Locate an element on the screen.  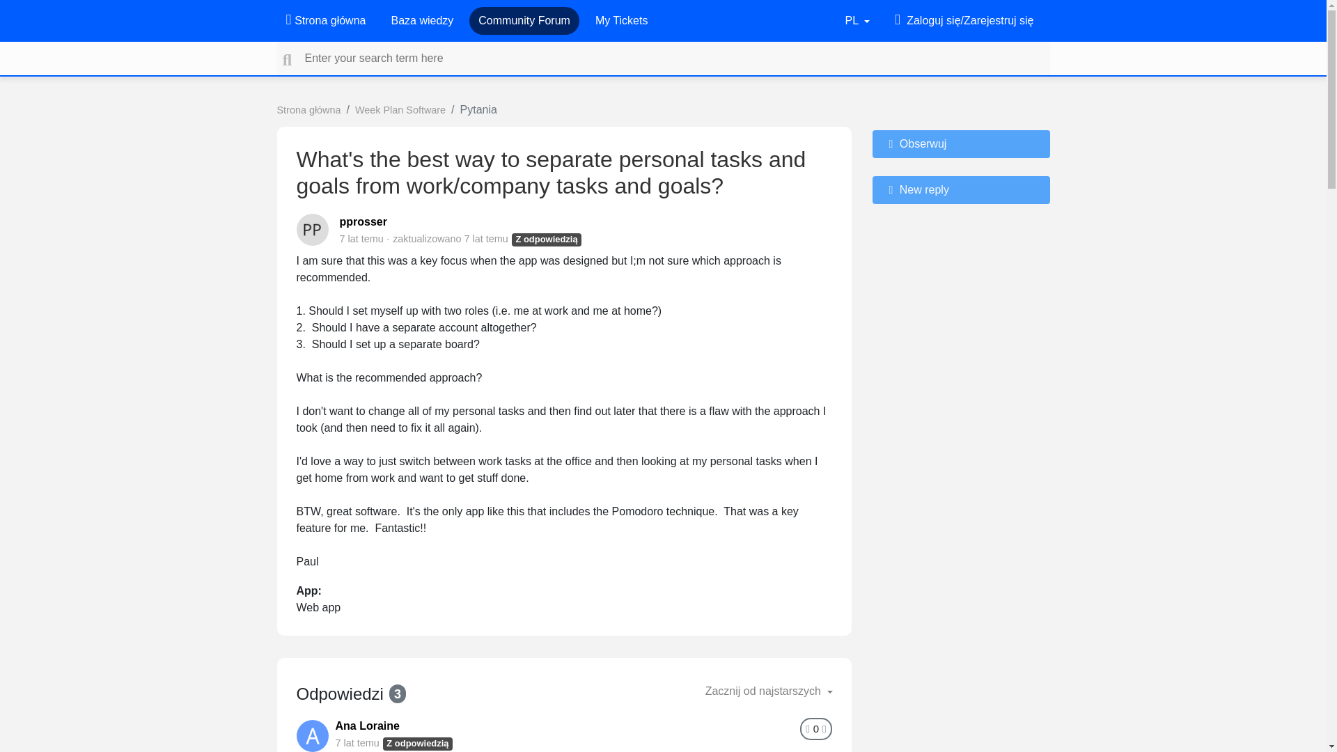
Community Forum is located at coordinates (524, 20).